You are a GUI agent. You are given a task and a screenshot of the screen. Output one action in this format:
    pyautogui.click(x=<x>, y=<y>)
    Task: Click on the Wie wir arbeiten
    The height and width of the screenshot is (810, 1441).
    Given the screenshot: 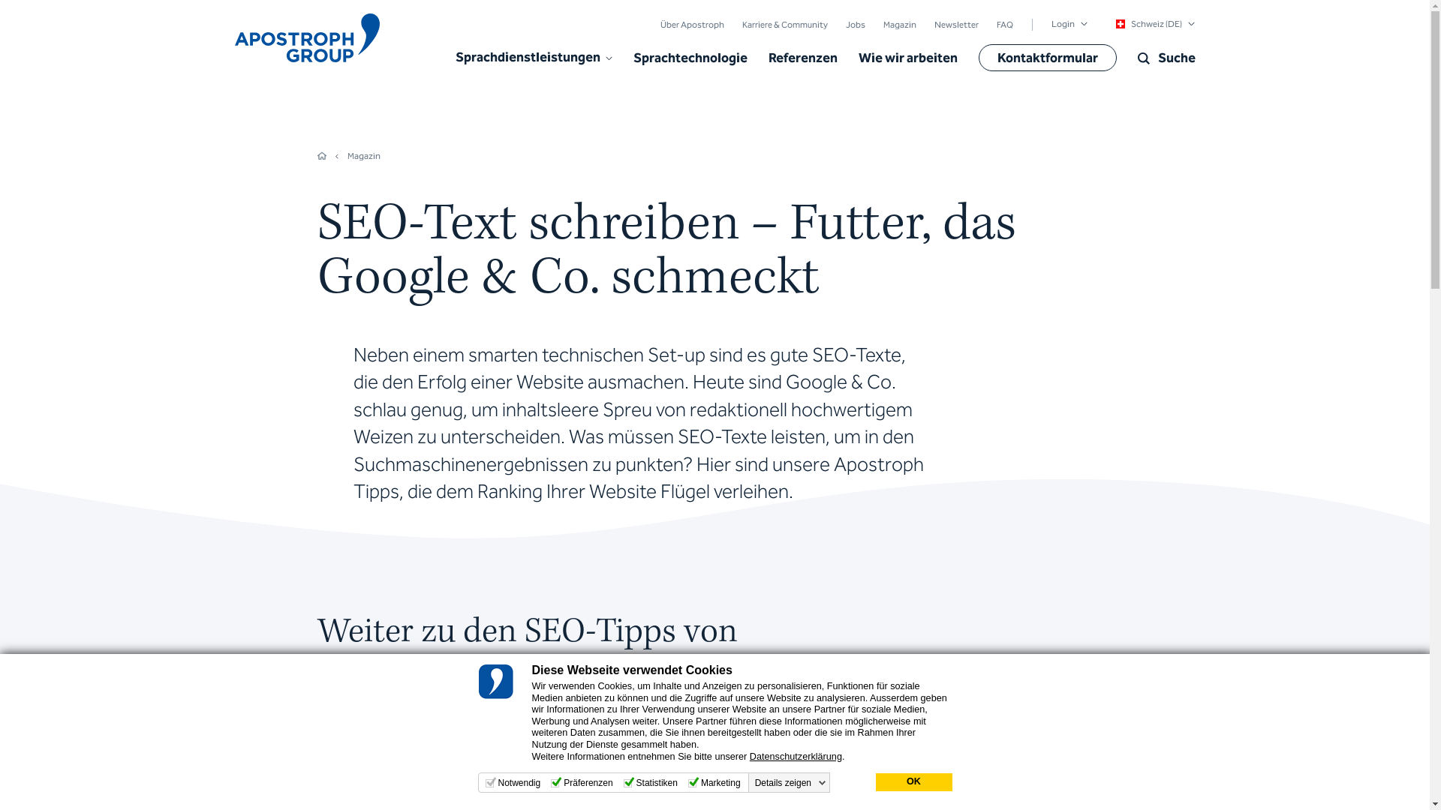 What is the action you would take?
    pyautogui.click(x=908, y=58)
    